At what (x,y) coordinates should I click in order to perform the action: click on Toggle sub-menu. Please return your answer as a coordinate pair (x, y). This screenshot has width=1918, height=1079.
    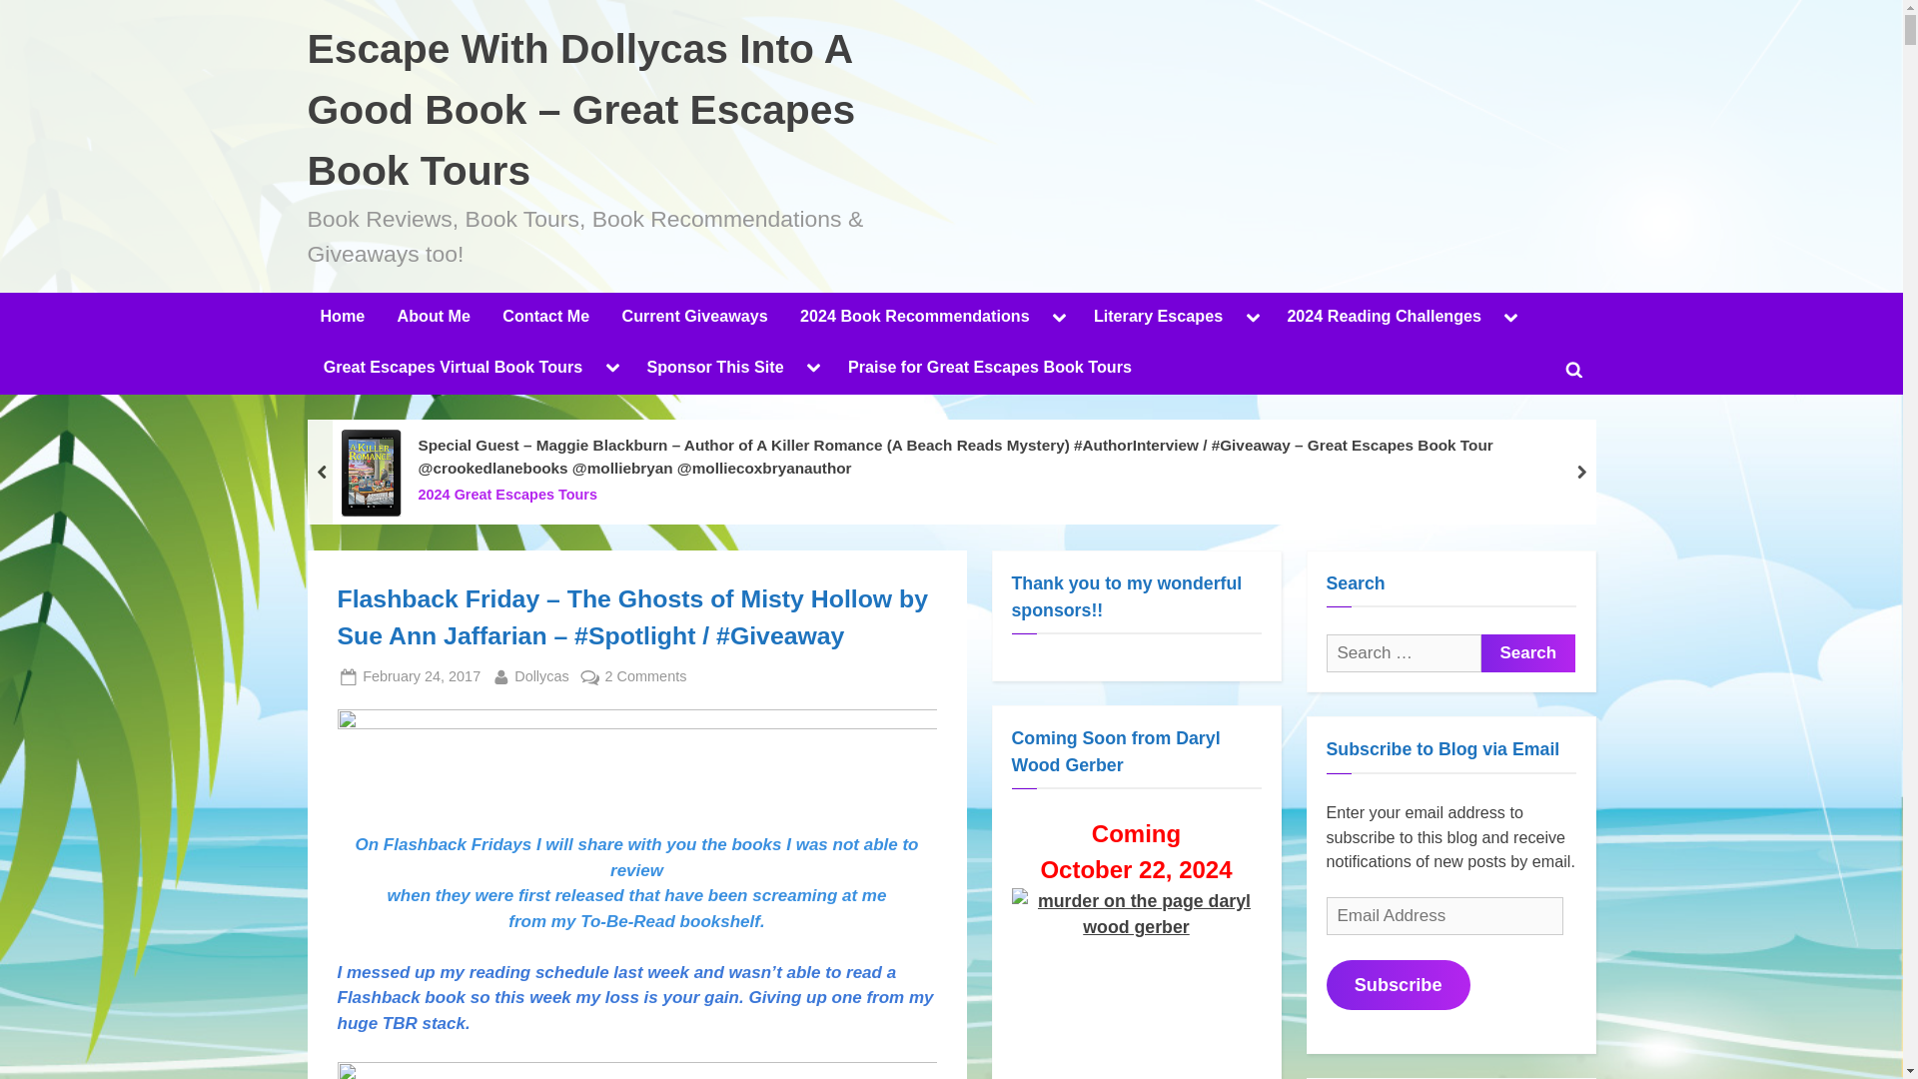
    Looking at the image, I should click on (1059, 318).